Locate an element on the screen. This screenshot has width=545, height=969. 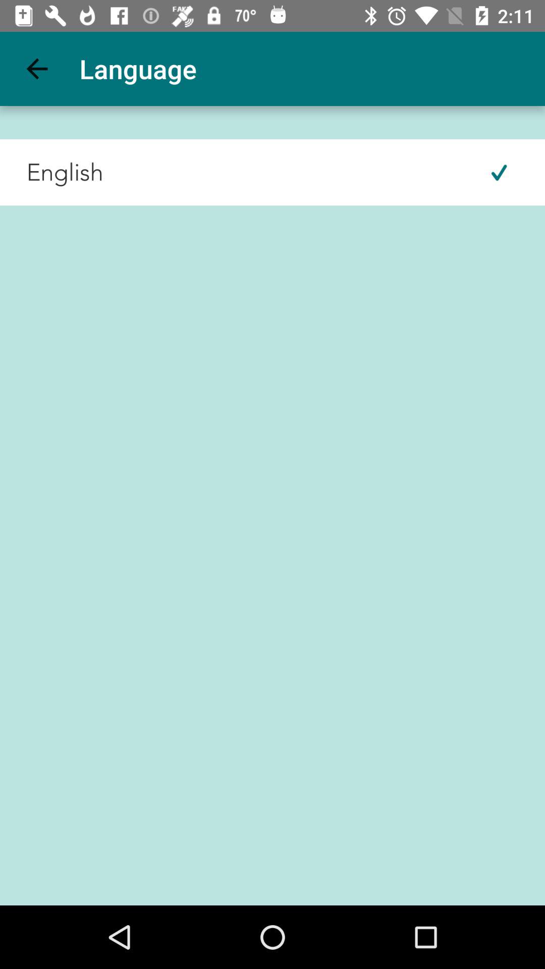
choose icon at the top right corner is located at coordinates (499, 172).